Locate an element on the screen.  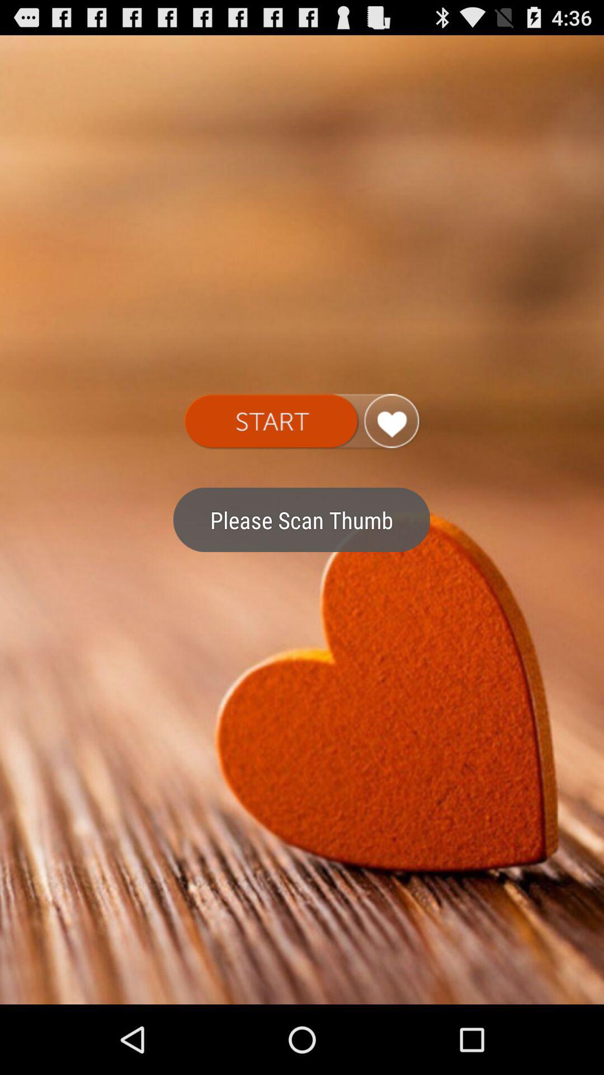
start button is located at coordinates (302, 422).